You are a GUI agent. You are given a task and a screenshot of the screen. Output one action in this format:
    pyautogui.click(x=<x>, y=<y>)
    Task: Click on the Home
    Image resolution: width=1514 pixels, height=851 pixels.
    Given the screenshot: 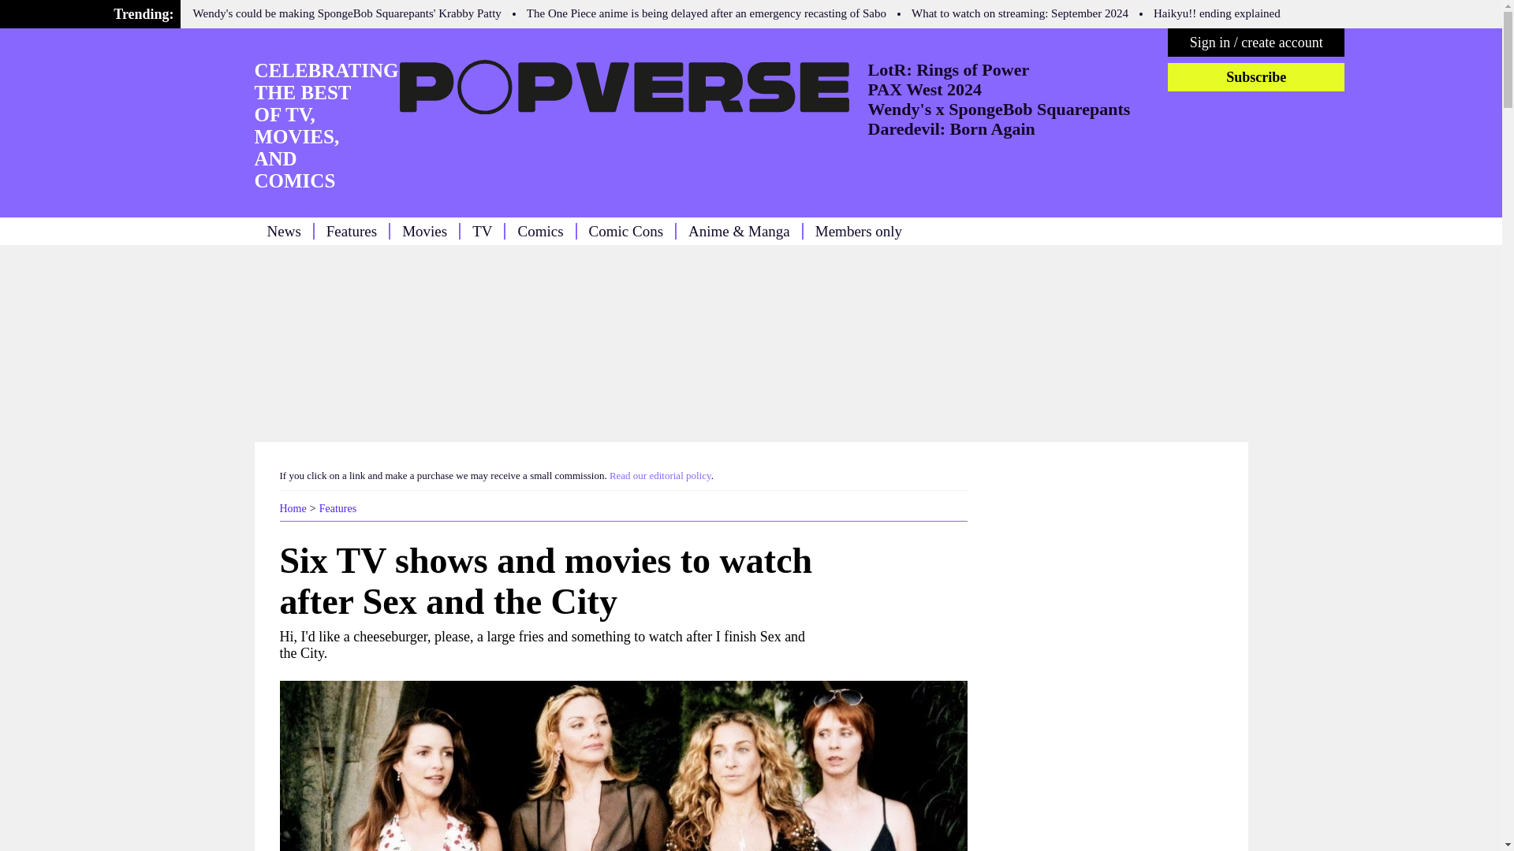 What is the action you would take?
    pyautogui.click(x=292, y=509)
    